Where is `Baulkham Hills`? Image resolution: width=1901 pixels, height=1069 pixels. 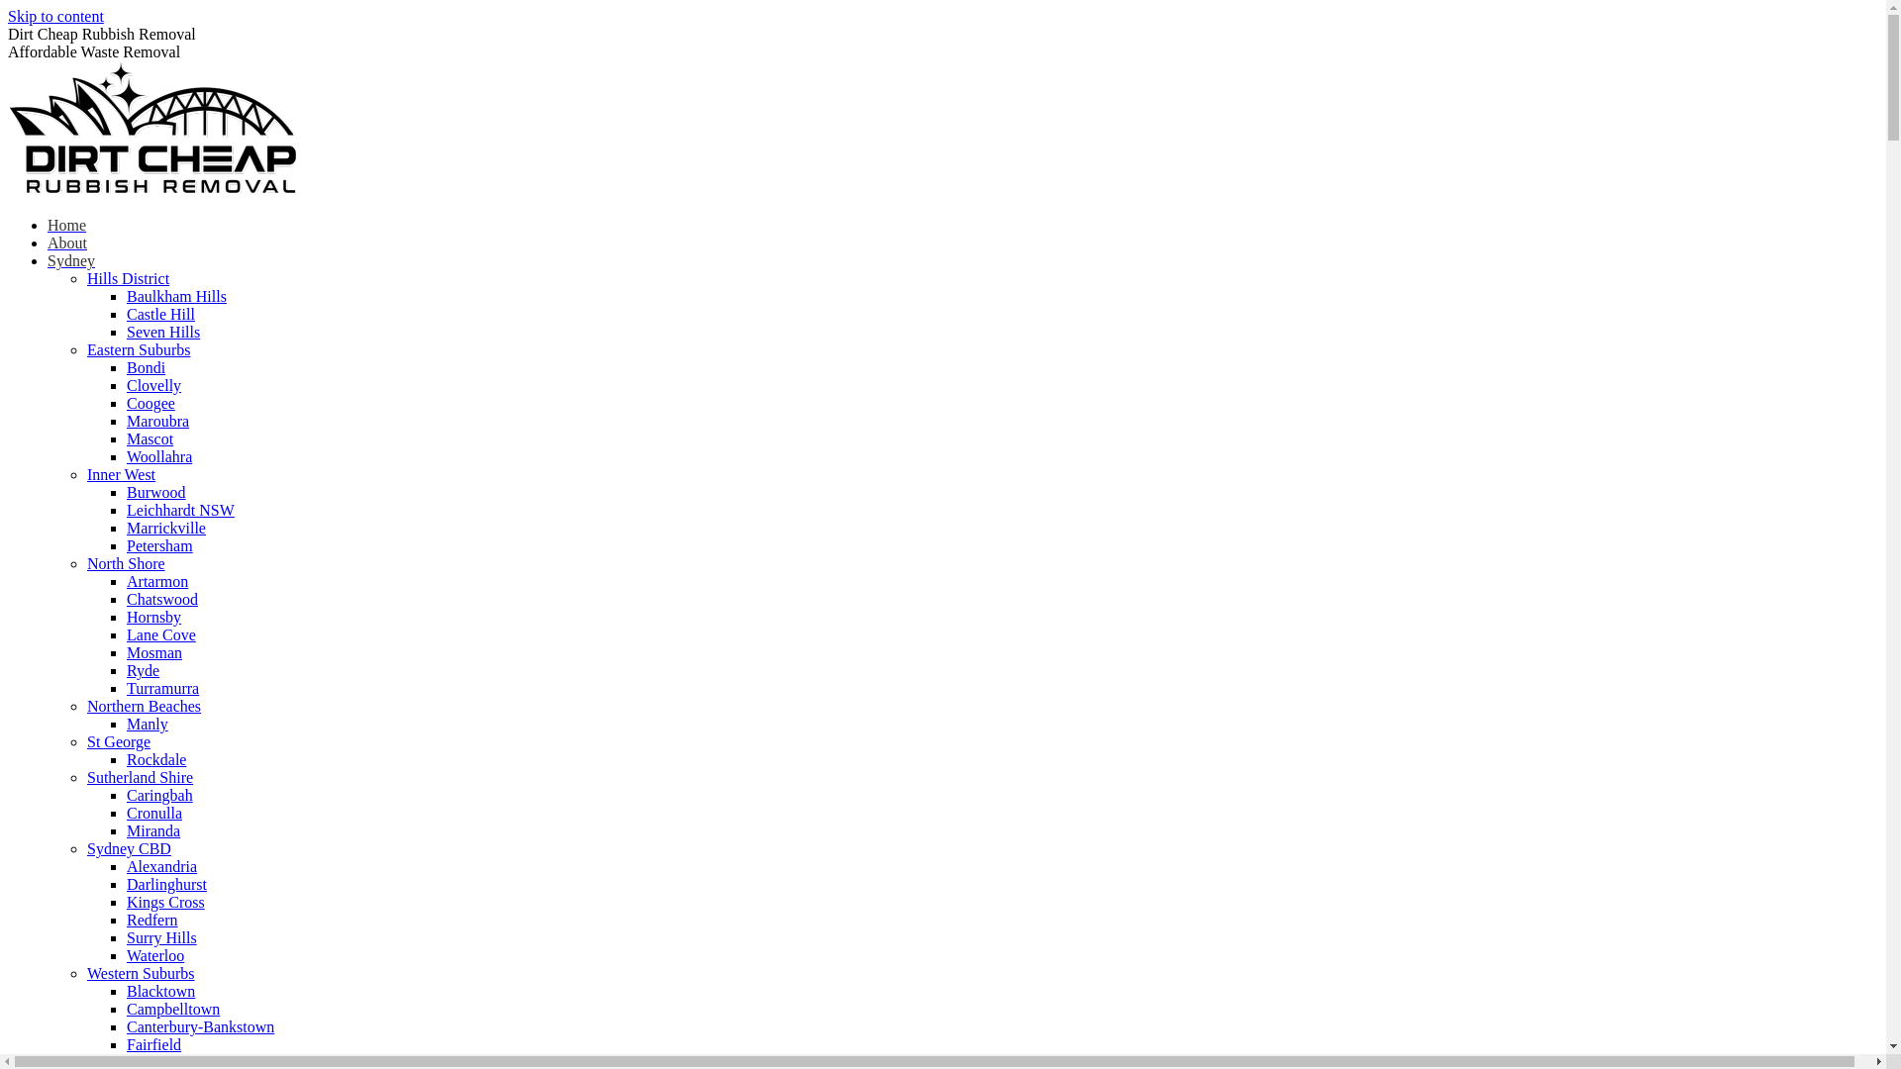 Baulkham Hills is located at coordinates (176, 297).